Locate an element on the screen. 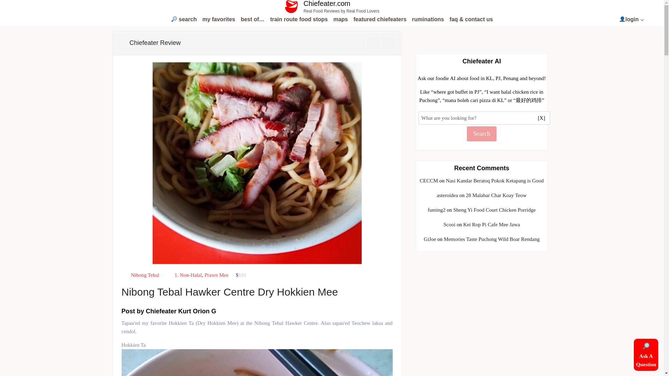 This screenshot has height=376, width=669. Nibong Tebal is located at coordinates (632, 19).